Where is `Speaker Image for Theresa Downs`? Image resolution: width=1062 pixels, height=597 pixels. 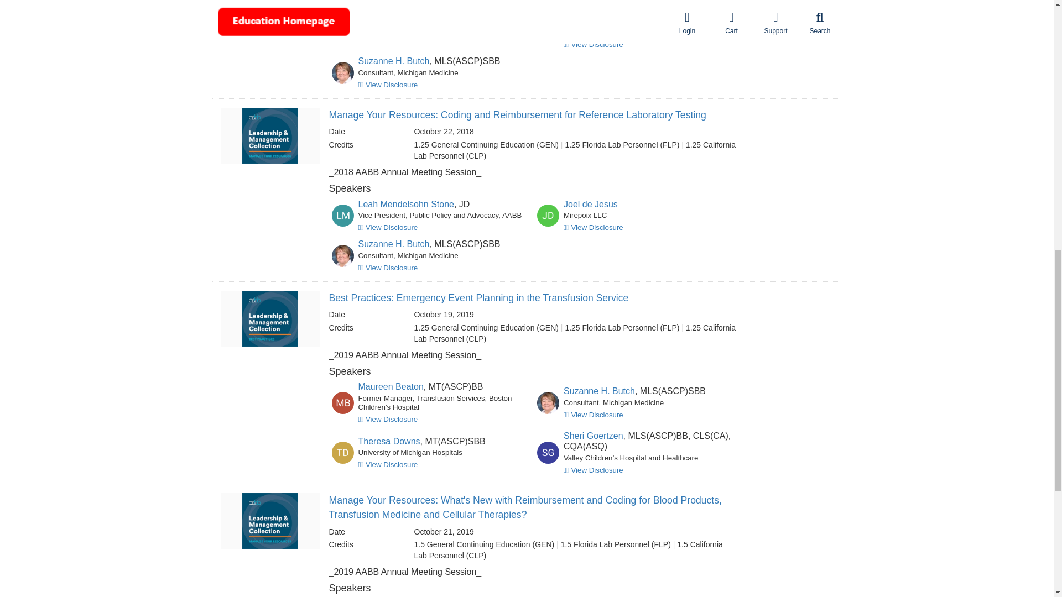 Speaker Image for Theresa Downs is located at coordinates (342, 453).